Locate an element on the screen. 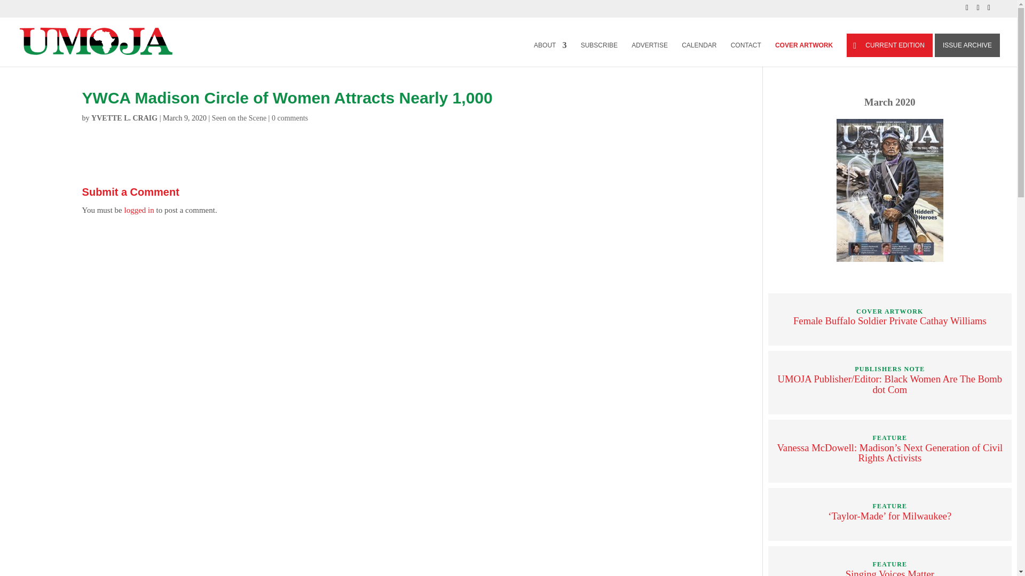 The image size is (1025, 576). logged in is located at coordinates (139, 210).